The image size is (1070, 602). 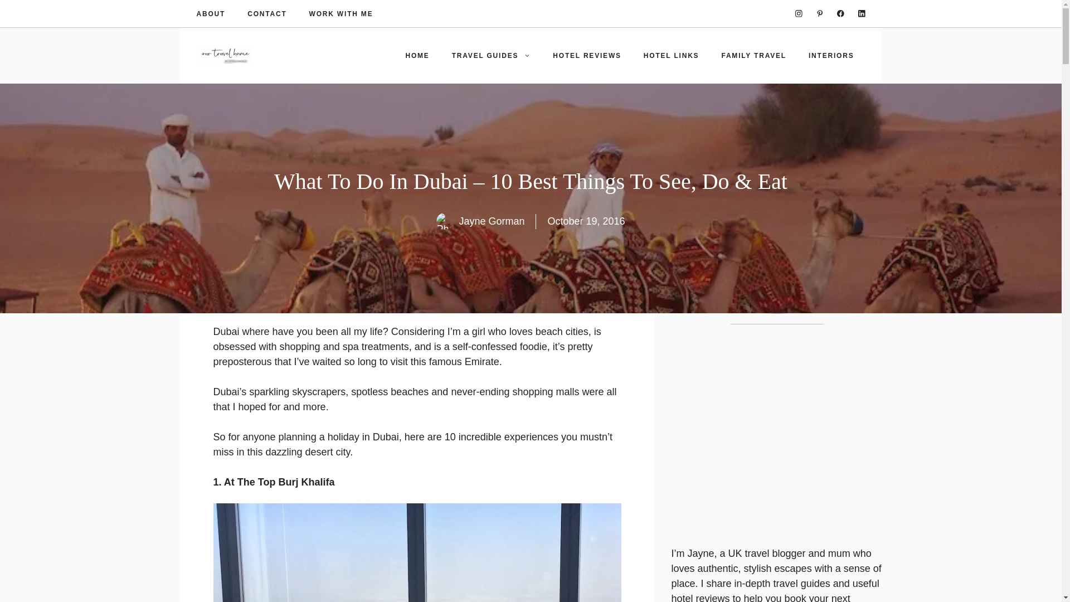 I want to click on HOTEL LINKS, so click(x=671, y=56).